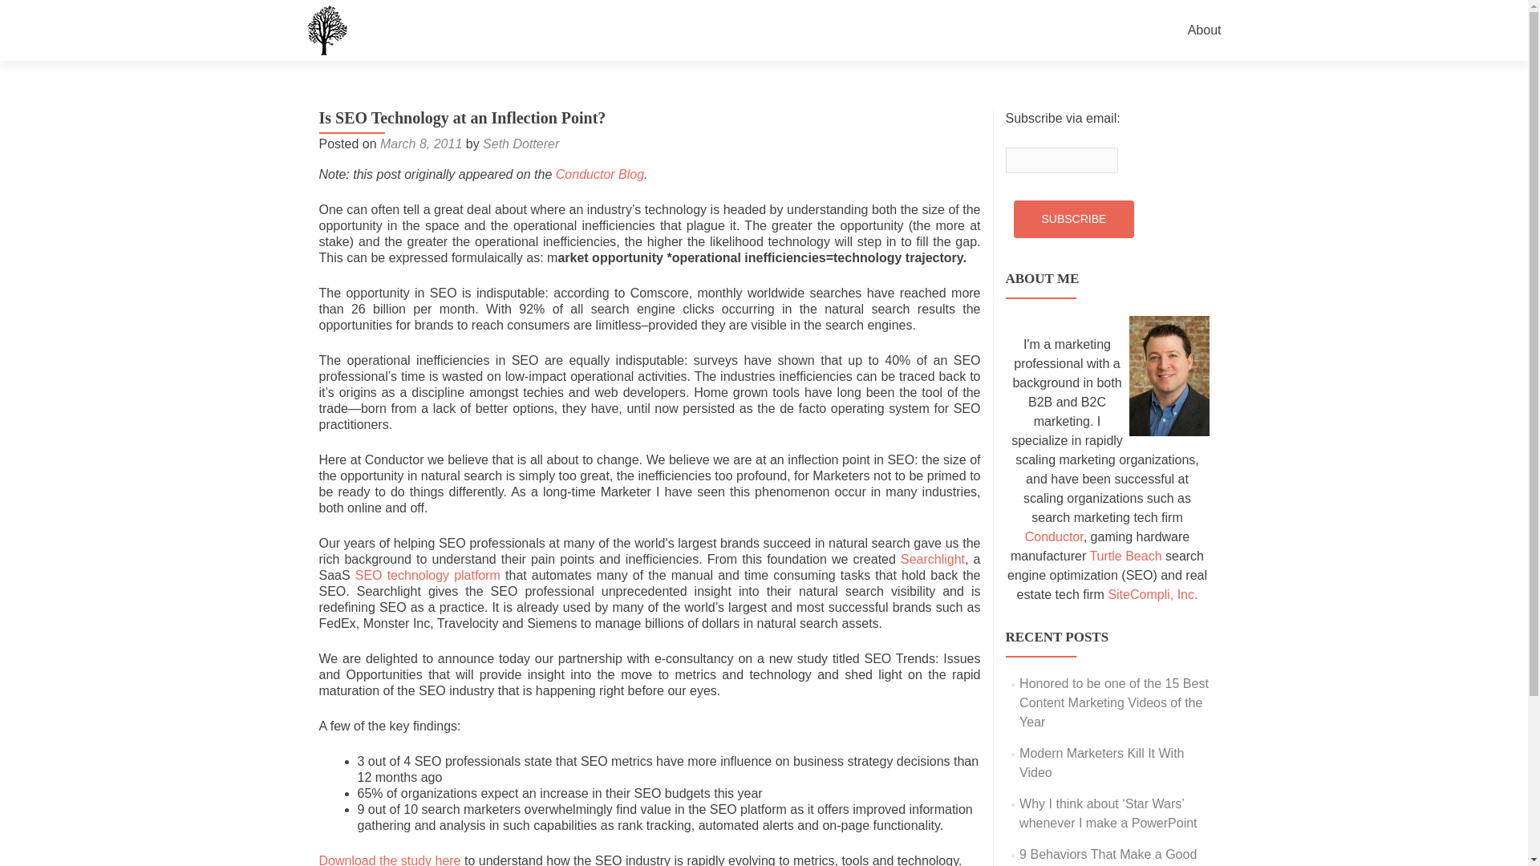 The image size is (1540, 866). Describe the element at coordinates (1125, 556) in the screenshot. I see `Turtle Beach` at that location.